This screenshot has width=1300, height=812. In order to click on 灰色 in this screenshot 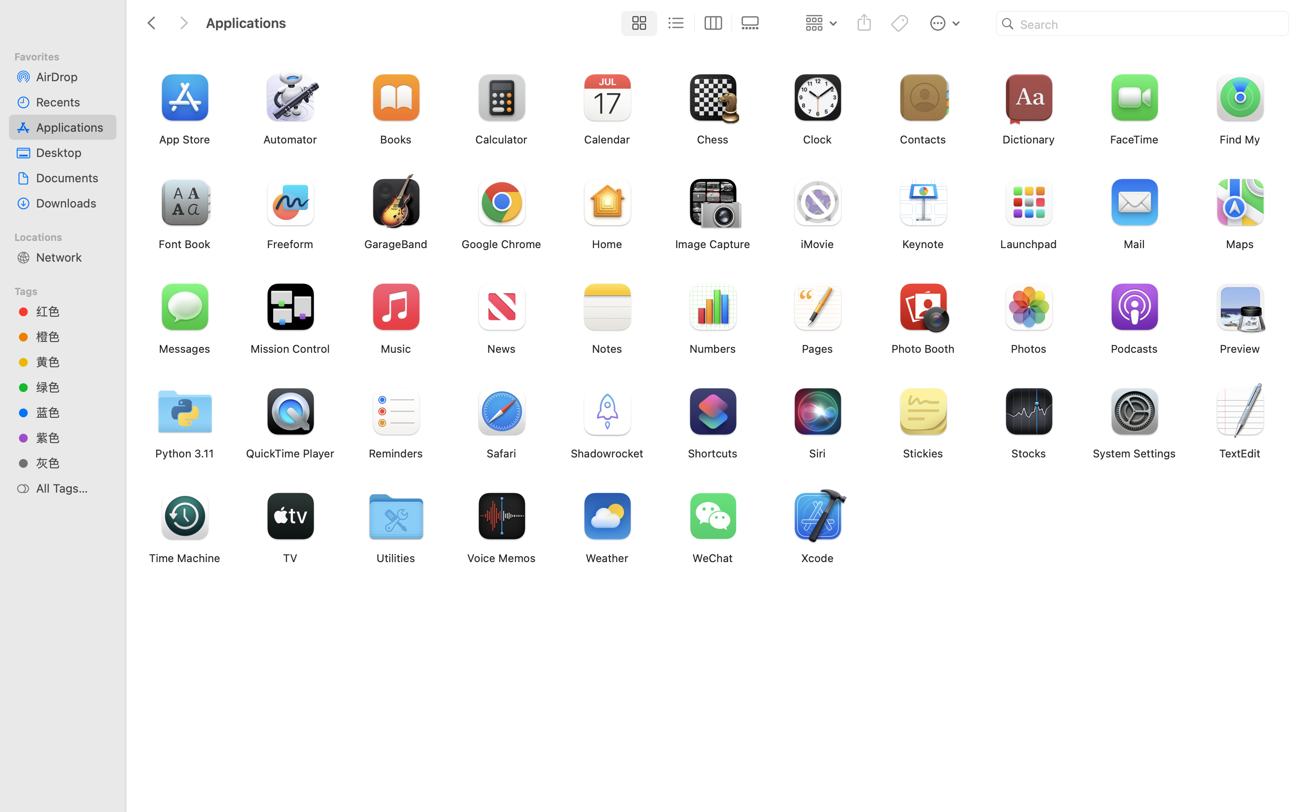, I will do `click(73, 463)`.